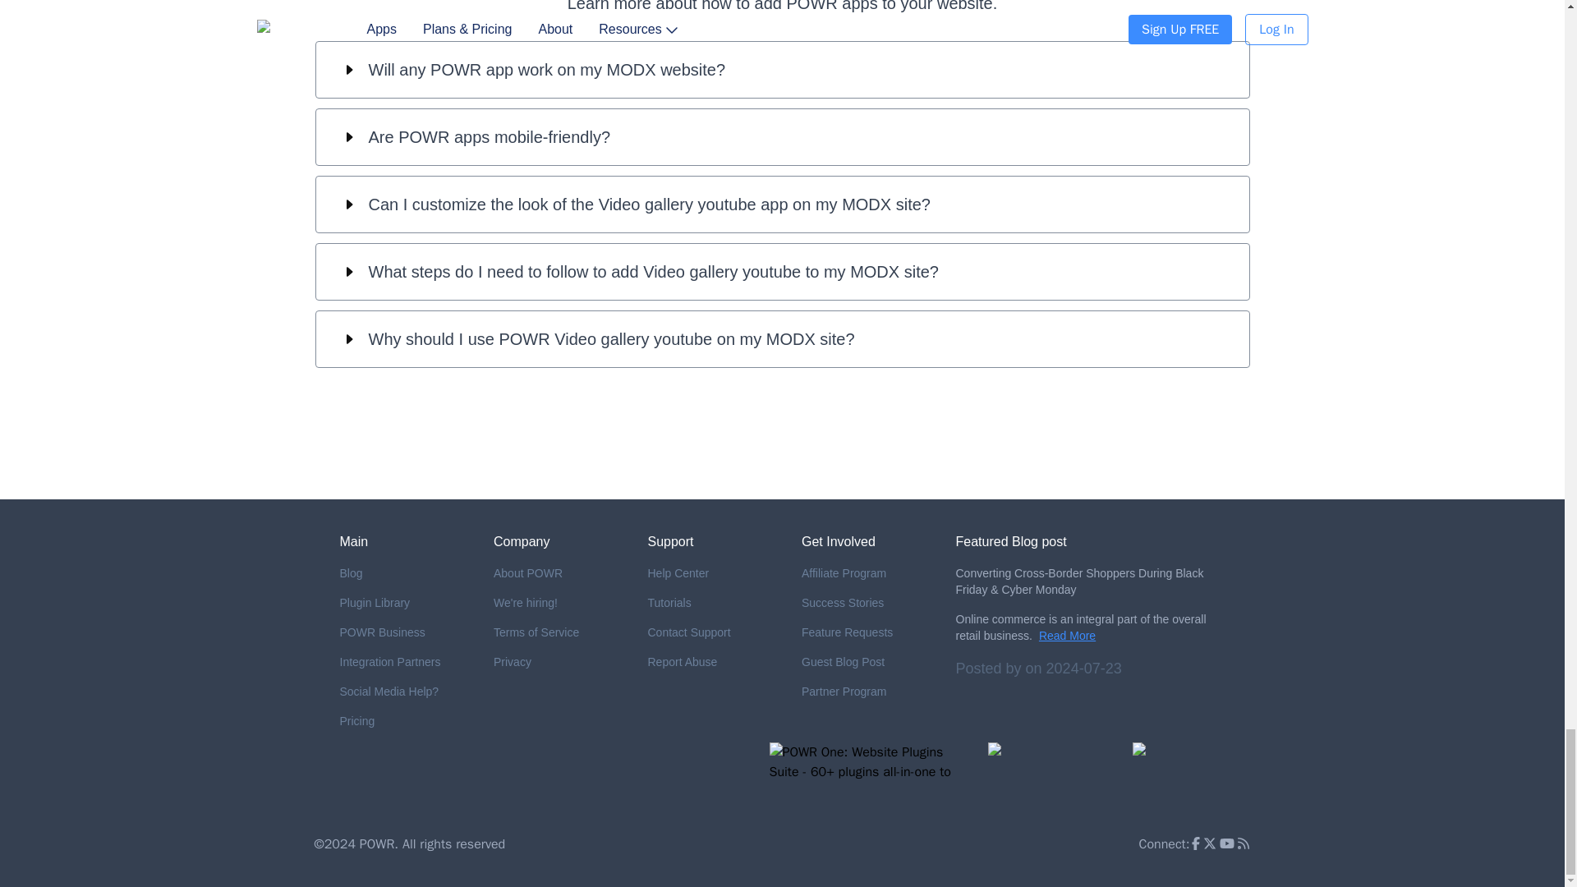  I want to click on Blog, so click(404, 573).